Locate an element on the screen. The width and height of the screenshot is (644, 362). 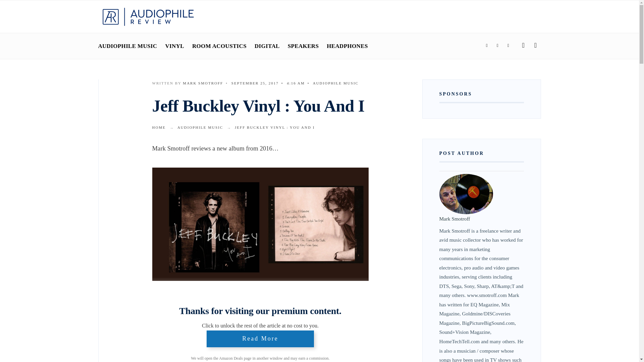
HEADPHONES is located at coordinates (347, 46).